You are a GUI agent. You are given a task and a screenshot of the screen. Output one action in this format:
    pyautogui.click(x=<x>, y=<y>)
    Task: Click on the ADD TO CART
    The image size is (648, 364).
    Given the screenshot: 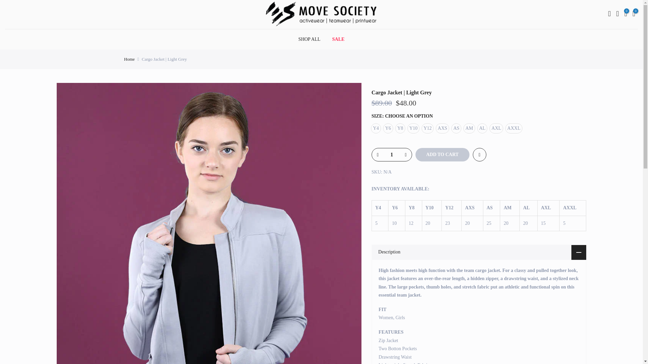 What is the action you would take?
    pyautogui.click(x=442, y=154)
    